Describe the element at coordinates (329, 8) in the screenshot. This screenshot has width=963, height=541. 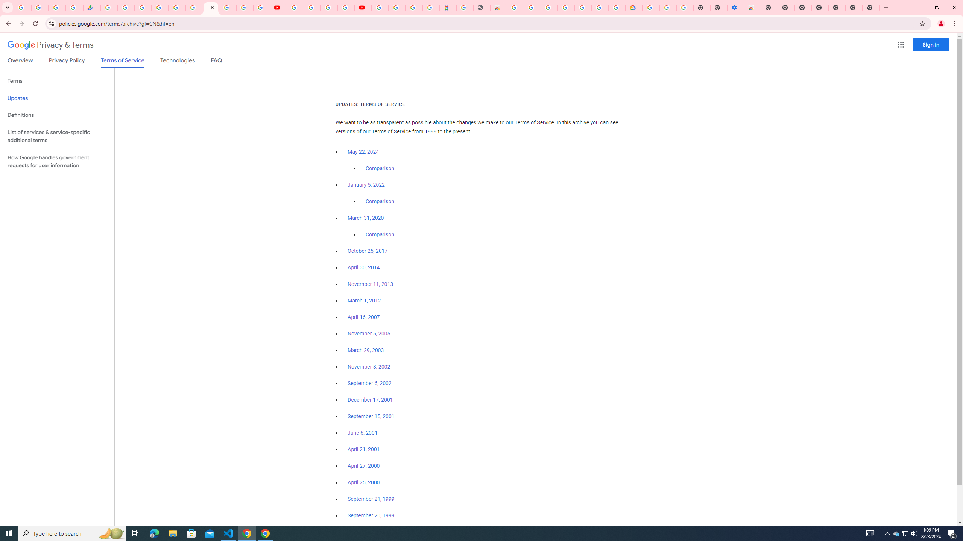
I see `Create your Google Account` at that location.